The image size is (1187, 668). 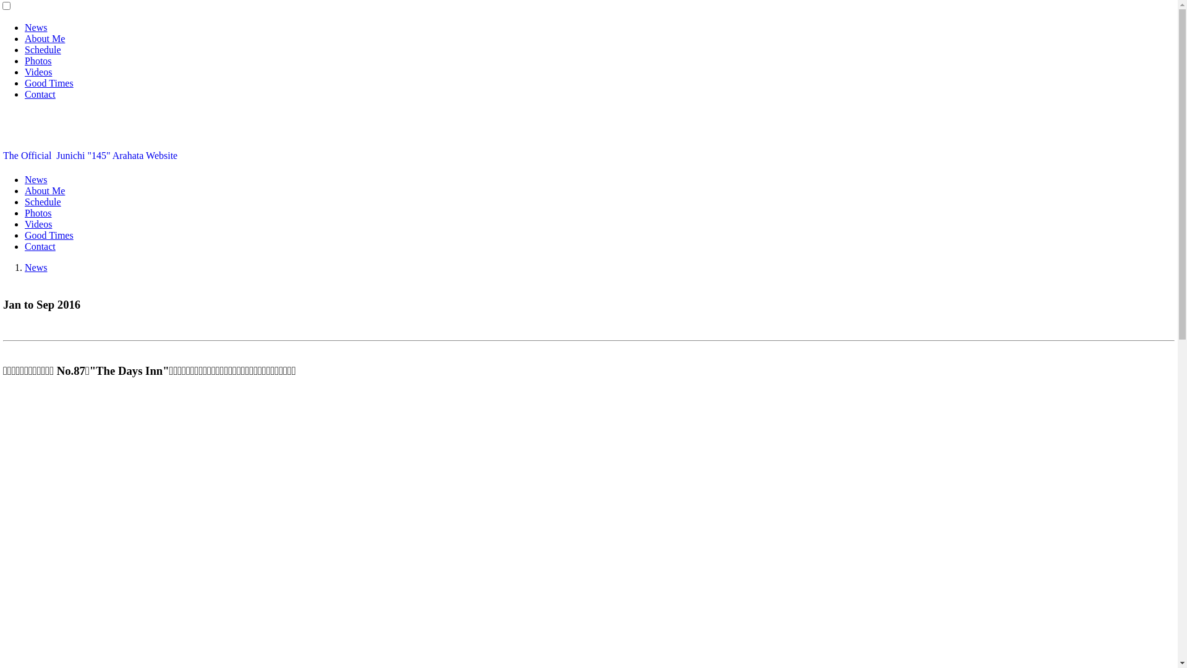 What do you see at coordinates (45, 191) in the screenshot?
I see `About Me` at bounding box center [45, 191].